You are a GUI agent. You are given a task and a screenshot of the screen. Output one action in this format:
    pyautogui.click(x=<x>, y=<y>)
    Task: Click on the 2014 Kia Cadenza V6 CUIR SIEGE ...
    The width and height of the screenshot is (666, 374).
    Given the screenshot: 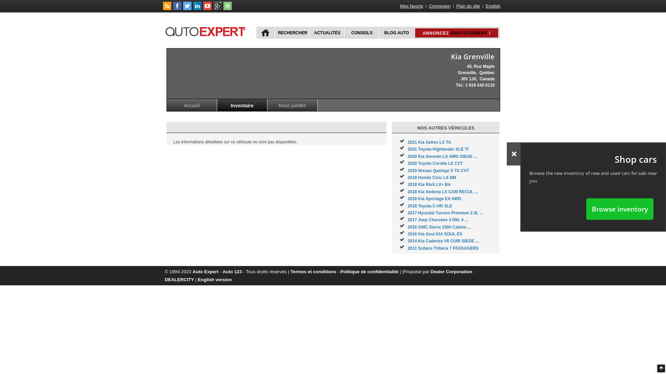 What is the action you would take?
    pyautogui.click(x=443, y=241)
    